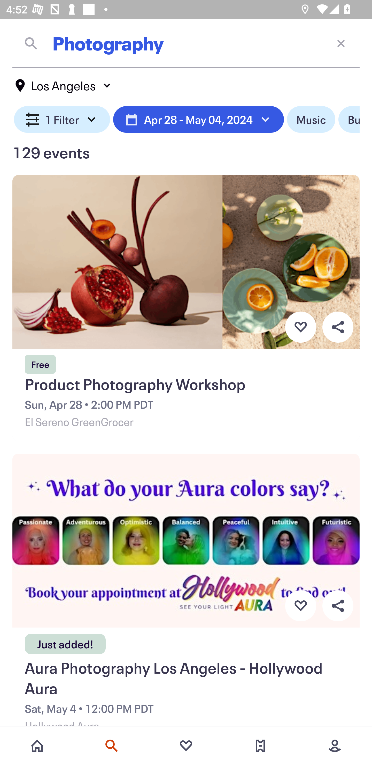 The width and height of the screenshot is (372, 766). I want to click on Overflow menu button, so click(338, 327).